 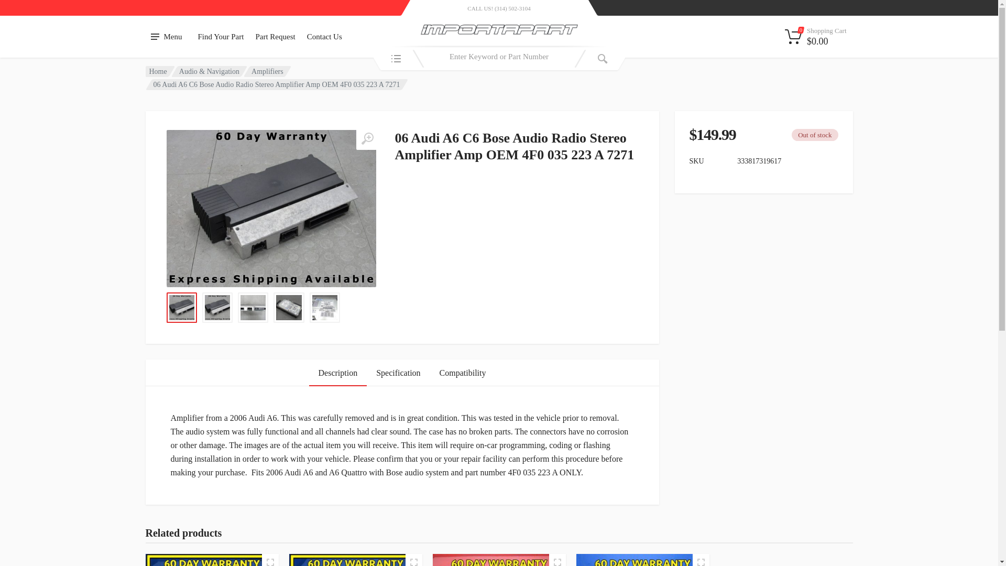 What do you see at coordinates (398, 372) in the screenshot?
I see `Specification` at bounding box center [398, 372].